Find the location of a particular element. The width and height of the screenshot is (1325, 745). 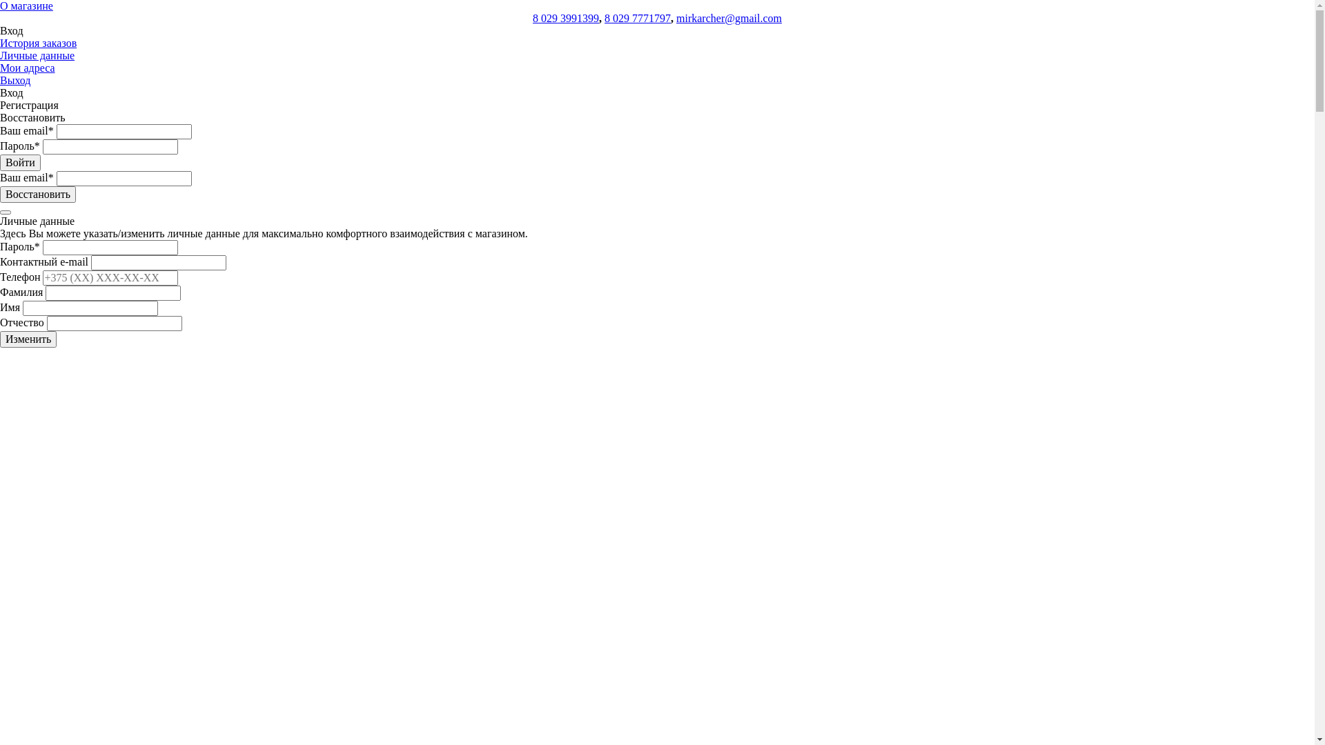

8 029 3991399 is located at coordinates (566, 18).